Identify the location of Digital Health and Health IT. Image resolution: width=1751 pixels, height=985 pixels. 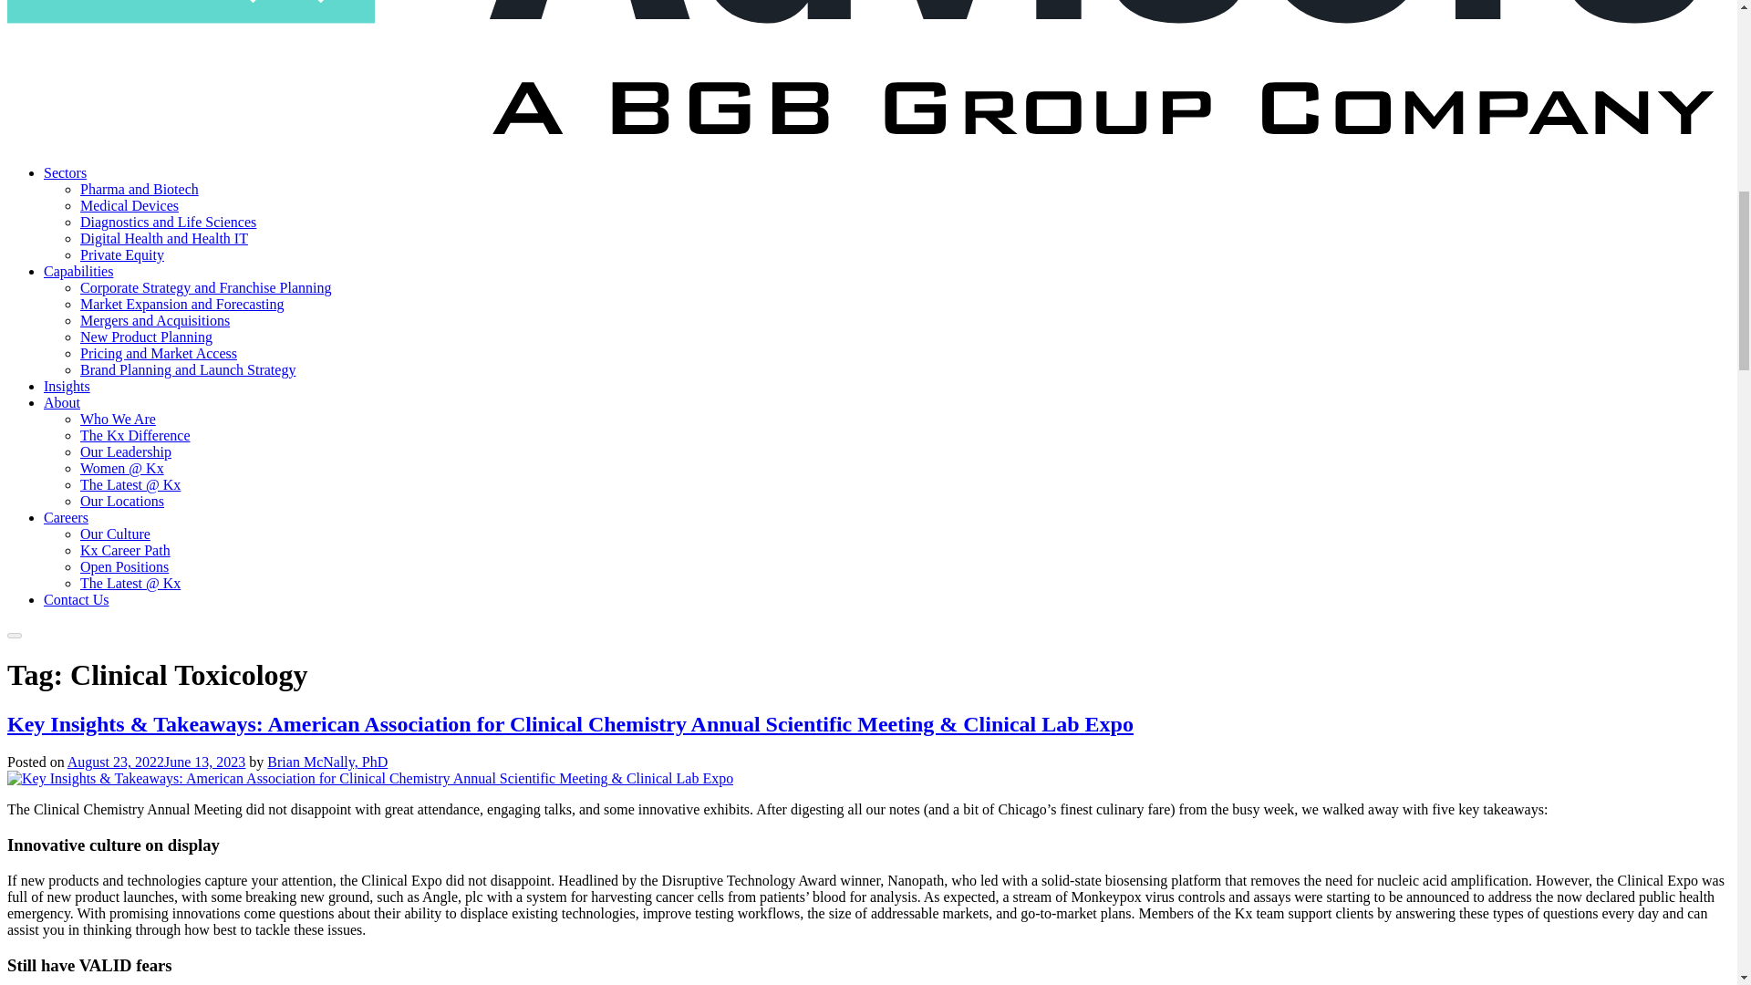
(164, 238).